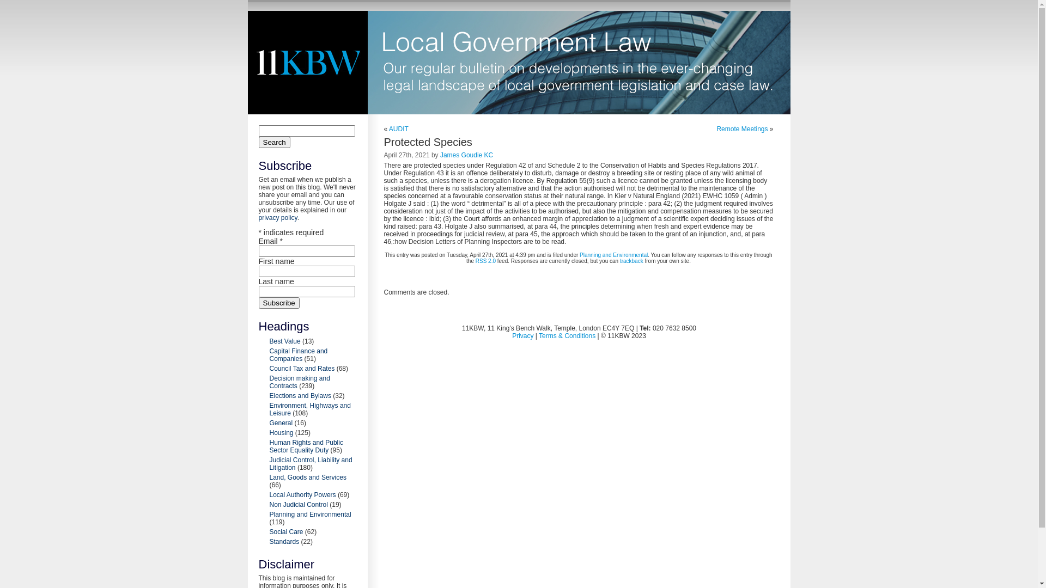 The height and width of the screenshot is (588, 1046). Describe the element at coordinates (284, 542) in the screenshot. I see `Standards` at that location.